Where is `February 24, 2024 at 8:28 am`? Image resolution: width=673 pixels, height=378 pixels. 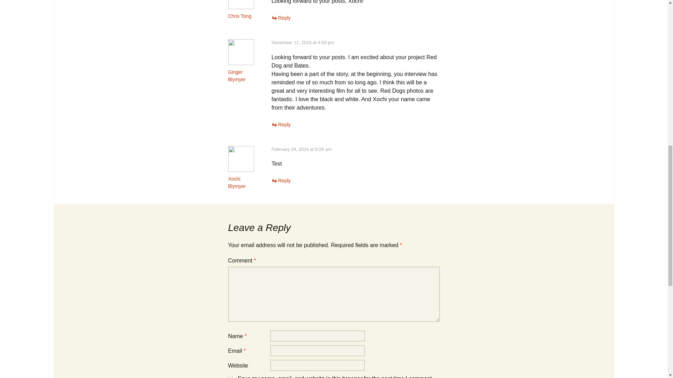 February 24, 2024 at 8:28 am is located at coordinates (301, 149).